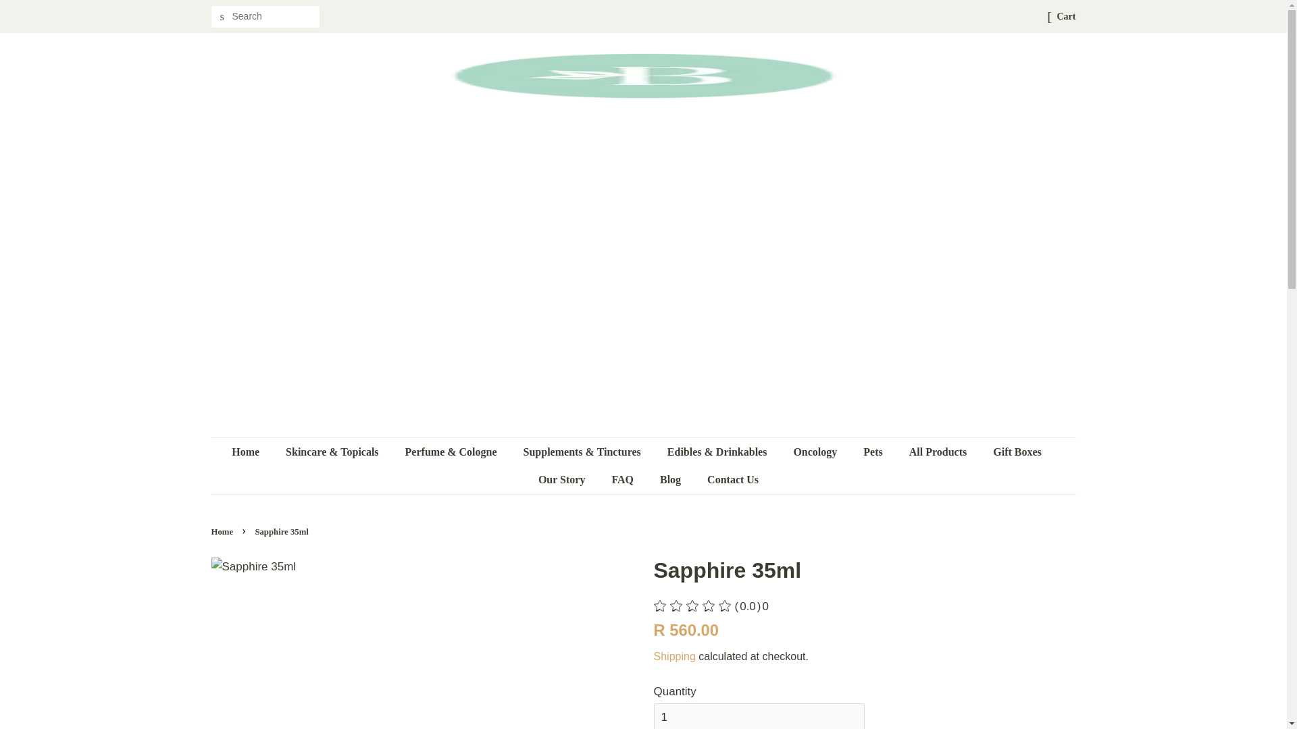  What do you see at coordinates (674, 656) in the screenshot?
I see `Shipping` at bounding box center [674, 656].